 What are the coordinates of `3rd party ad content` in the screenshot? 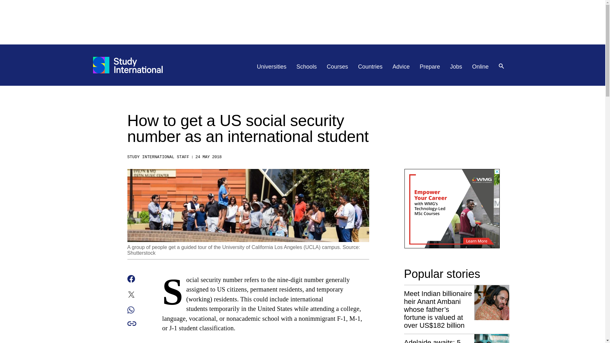 It's located at (302, 22).